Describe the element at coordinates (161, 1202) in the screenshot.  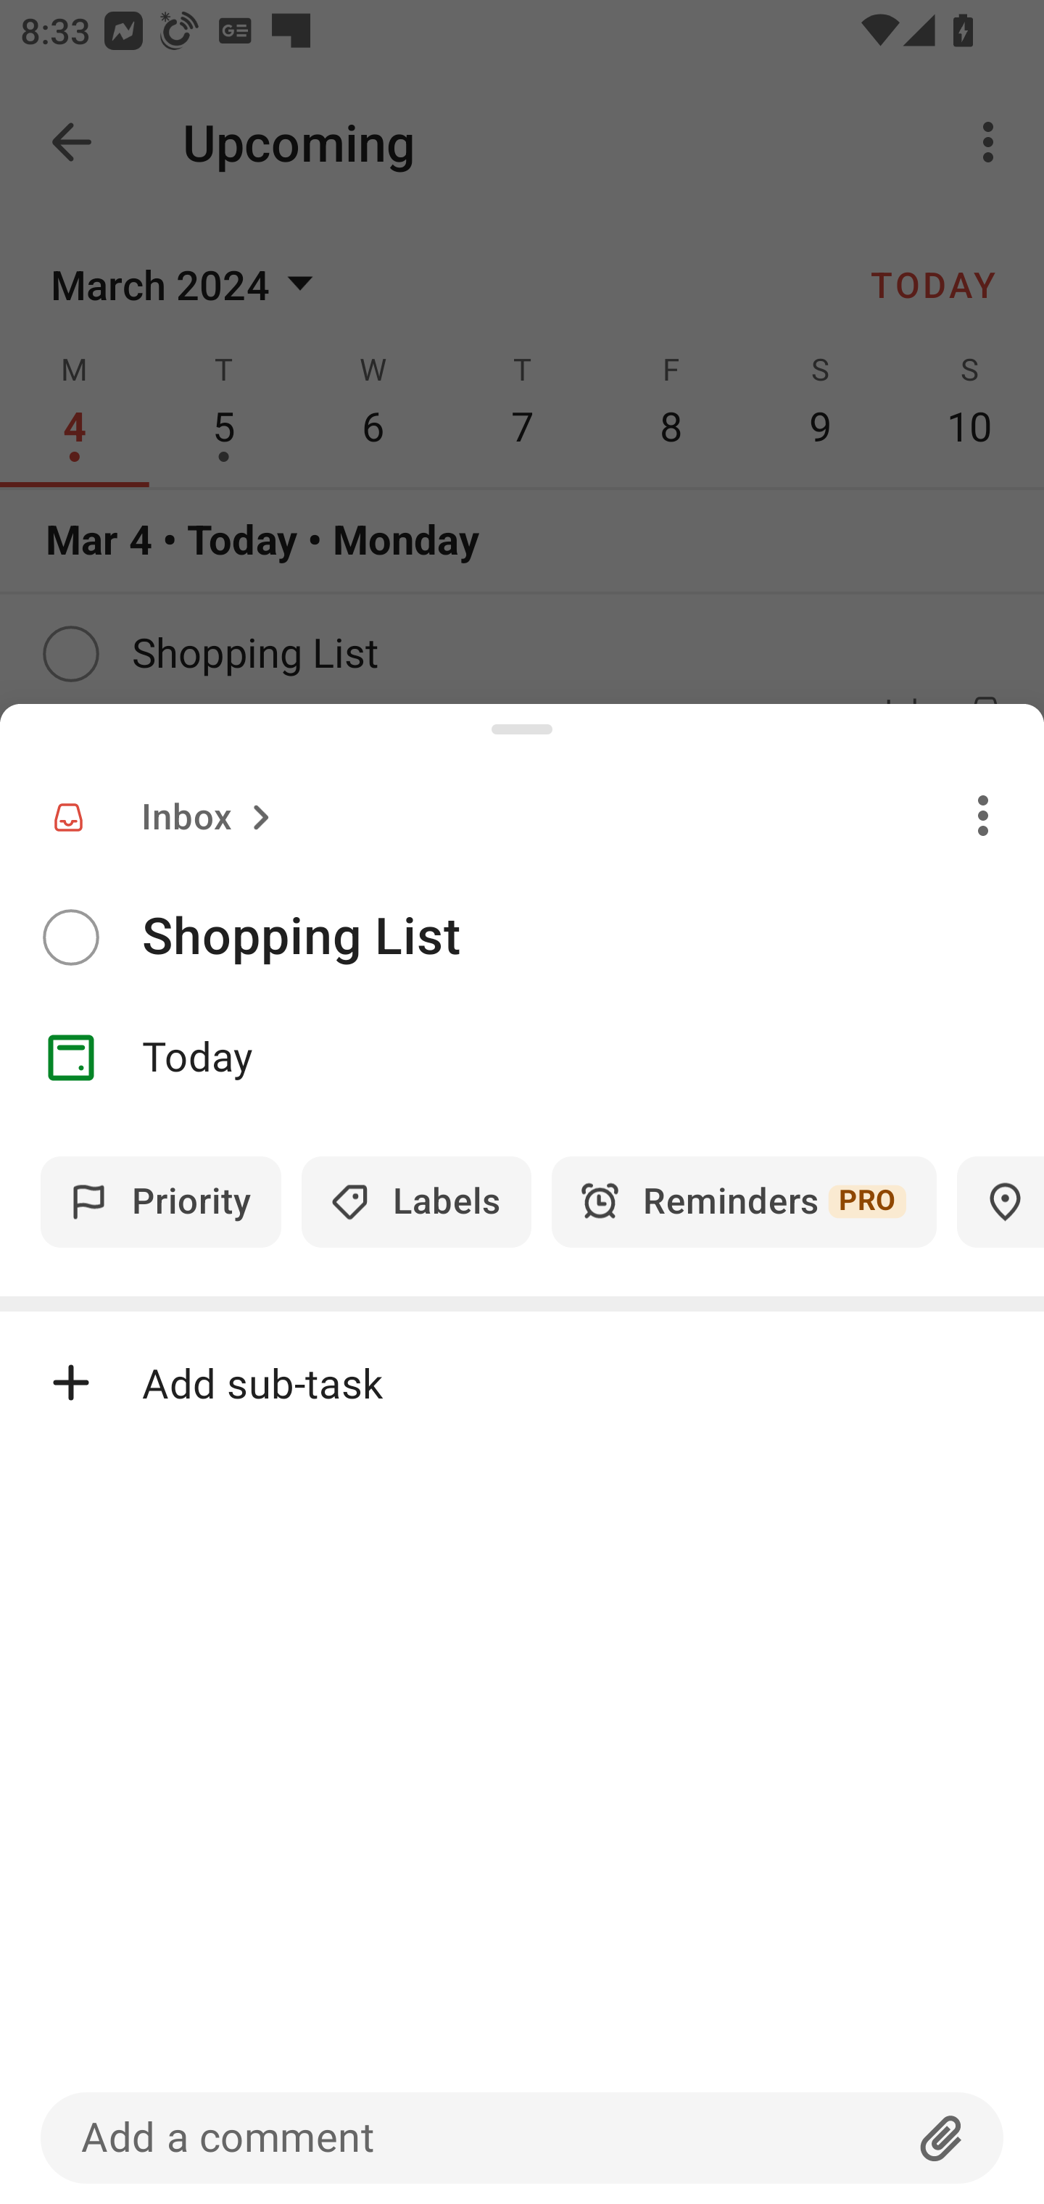
I see `Priority` at that location.